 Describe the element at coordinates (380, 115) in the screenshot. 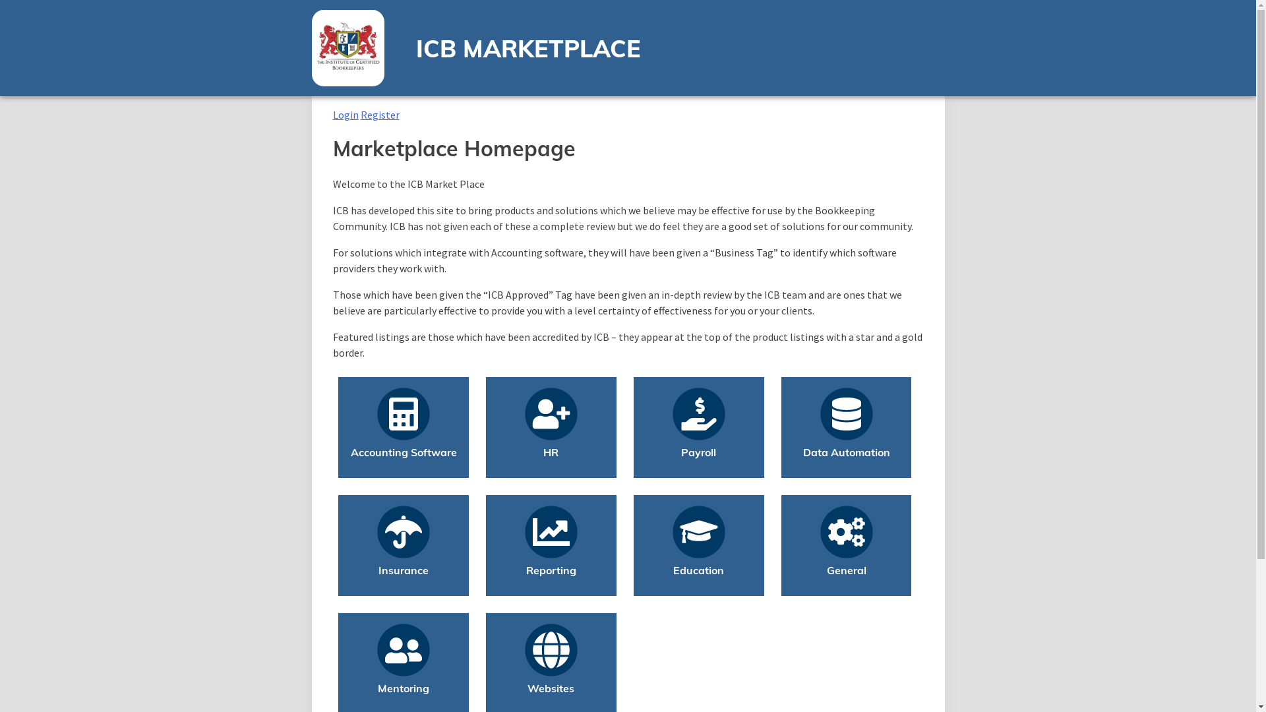

I see `Register` at that location.